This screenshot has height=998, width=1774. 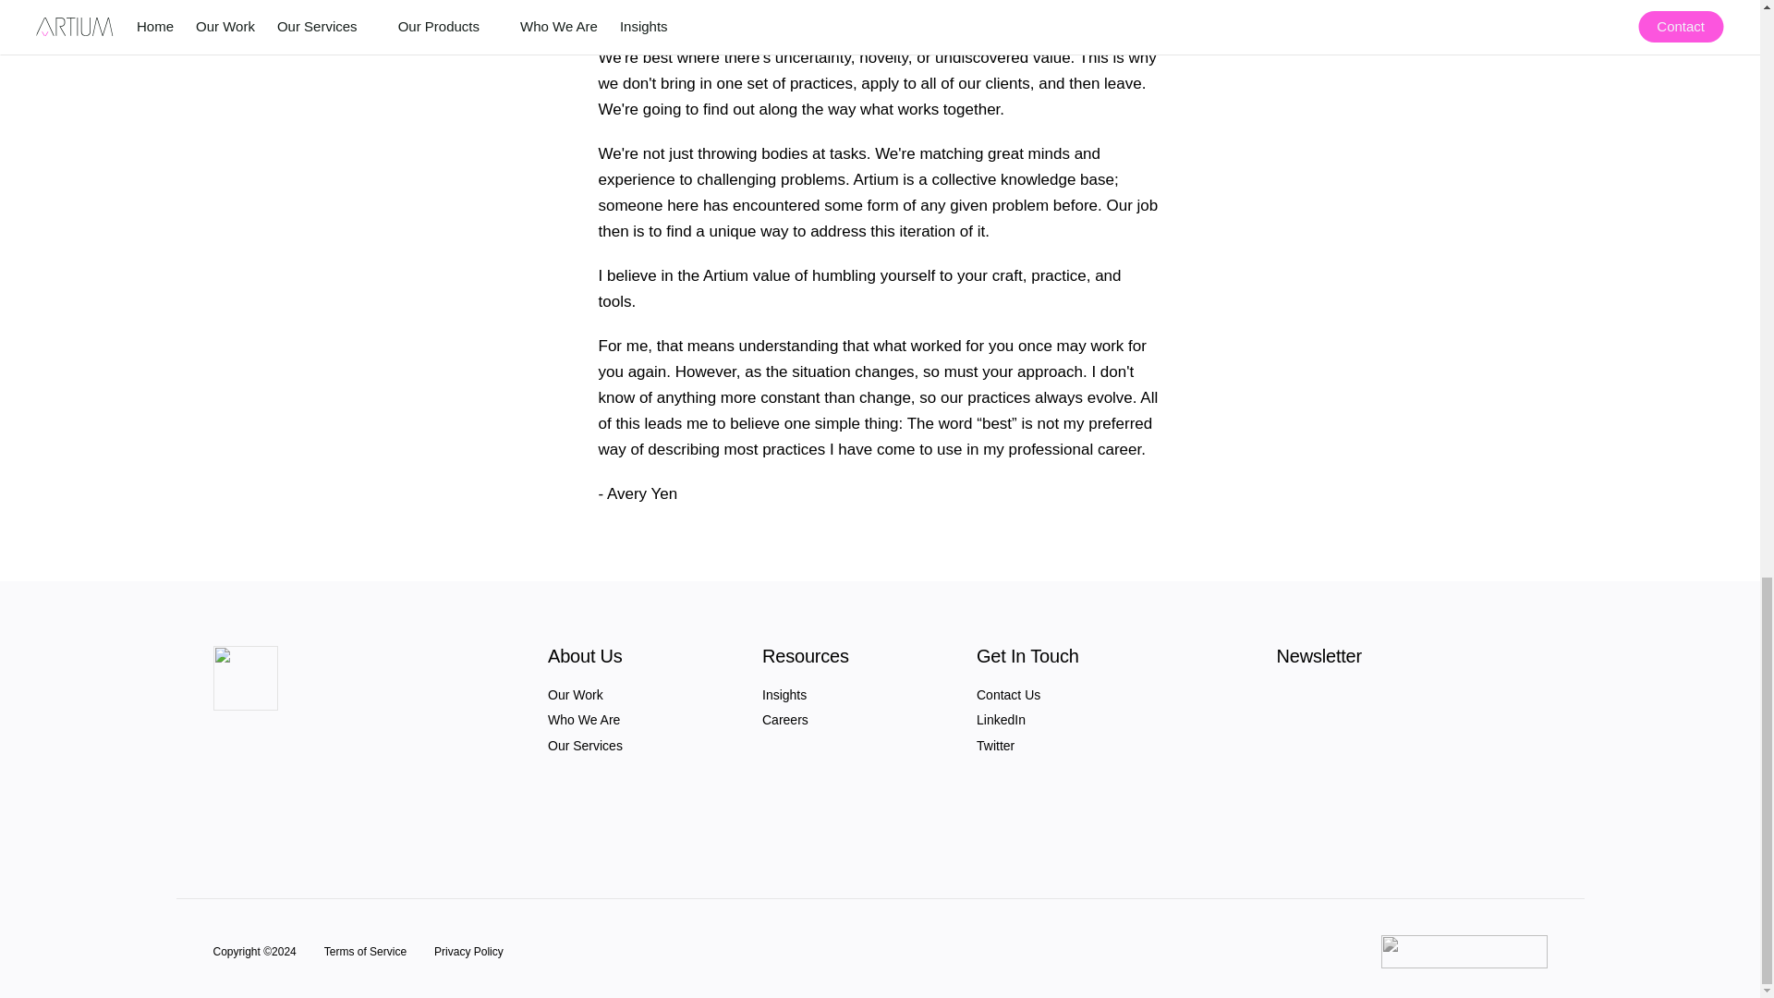 What do you see at coordinates (1008, 695) in the screenshot?
I see `Contact Us` at bounding box center [1008, 695].